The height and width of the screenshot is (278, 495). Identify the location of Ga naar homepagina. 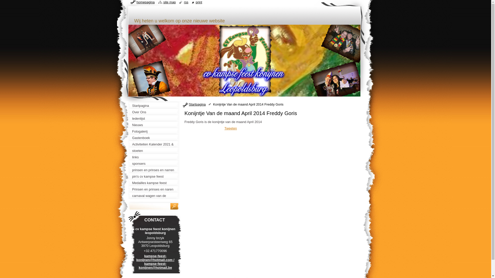
(196, 13).